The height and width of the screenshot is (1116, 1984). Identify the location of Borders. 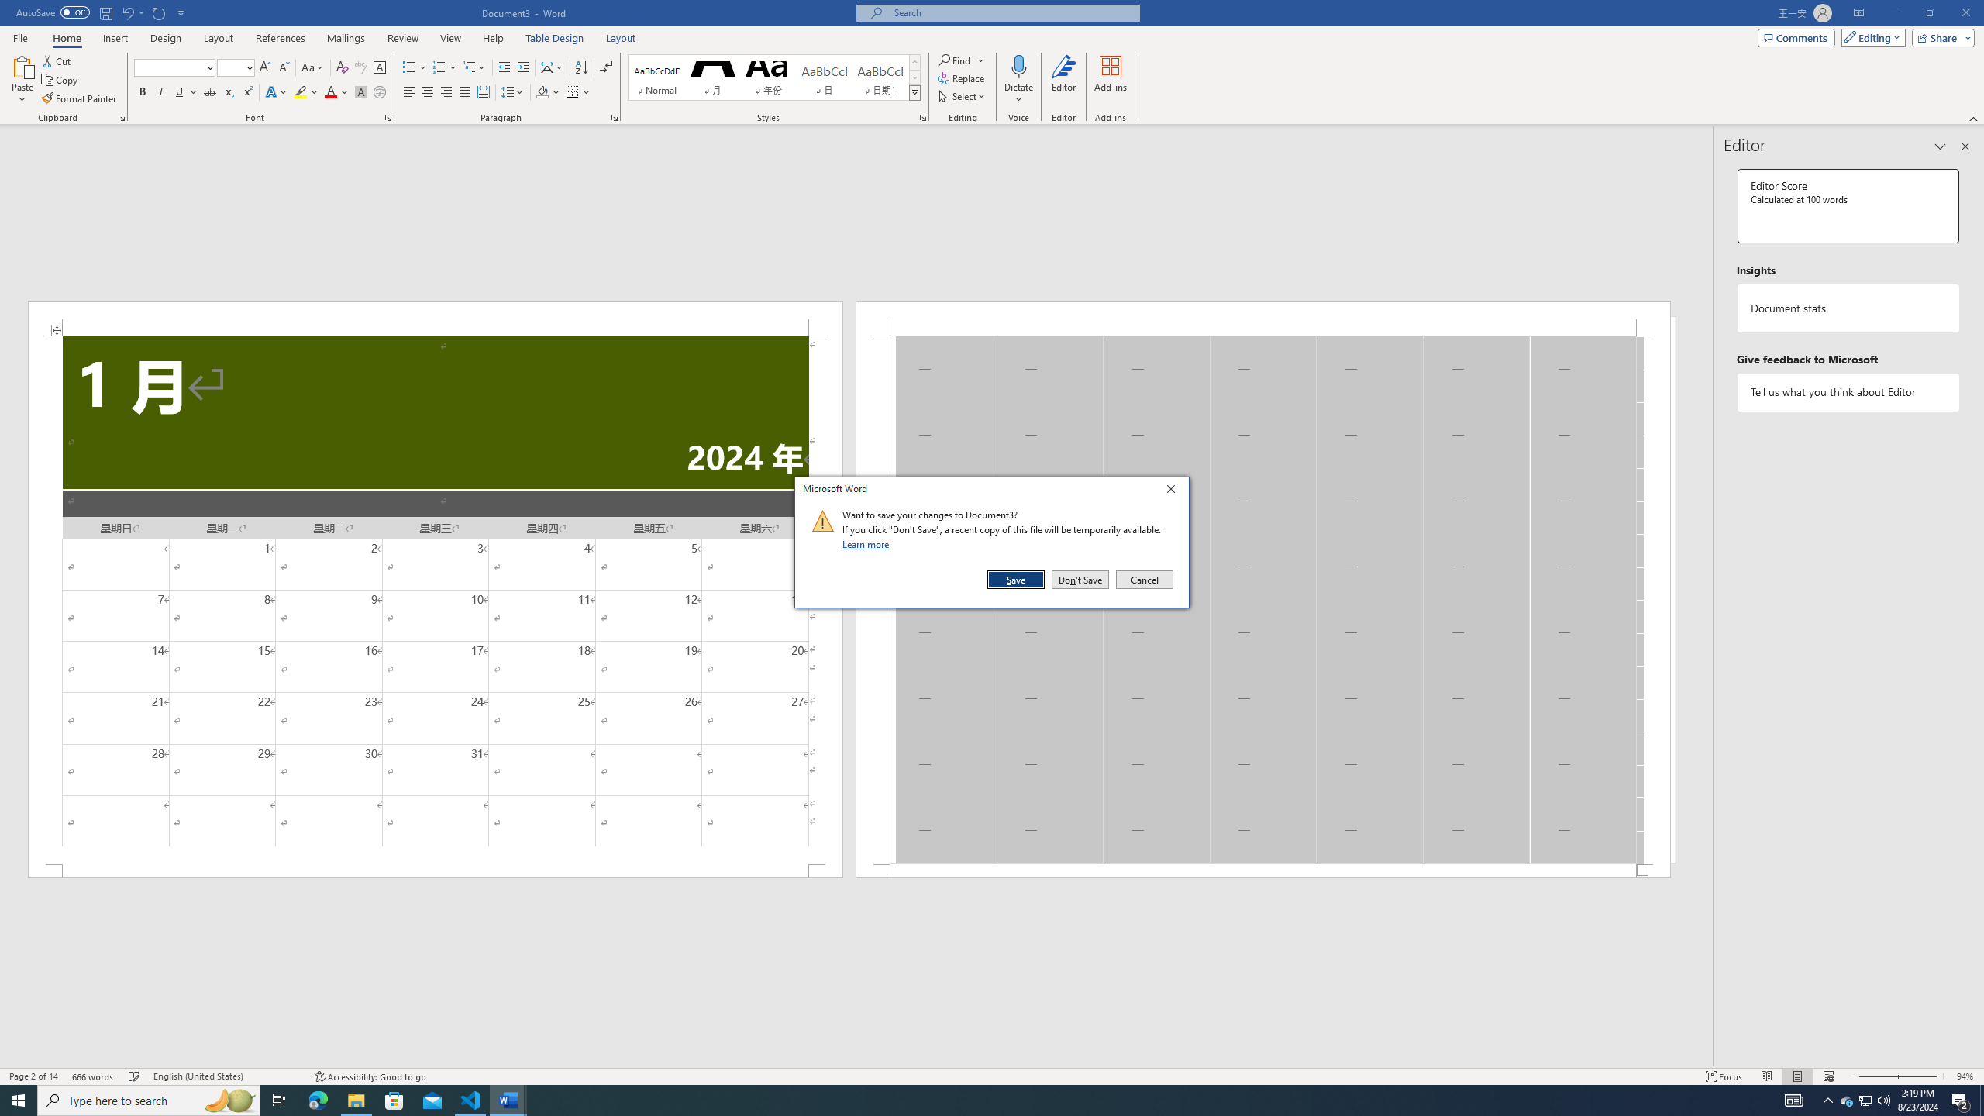
(572, 93).